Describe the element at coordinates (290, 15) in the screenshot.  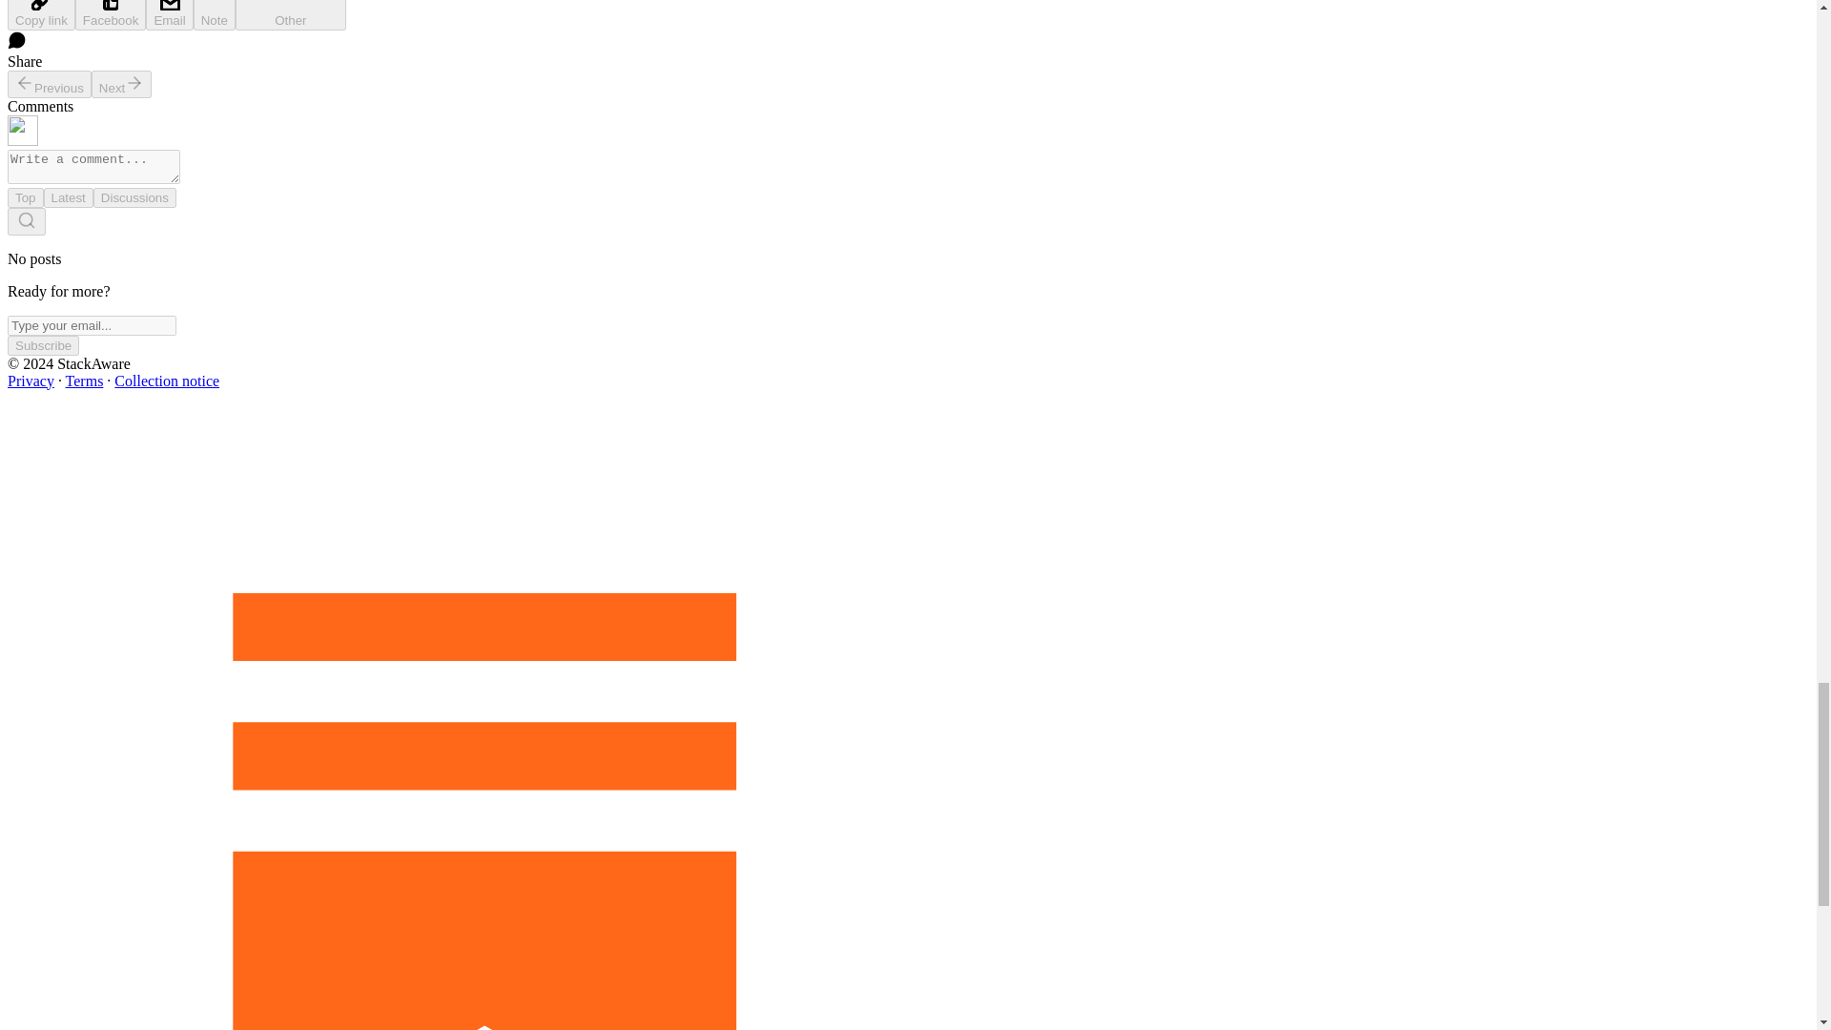
I see `Other` at that location.